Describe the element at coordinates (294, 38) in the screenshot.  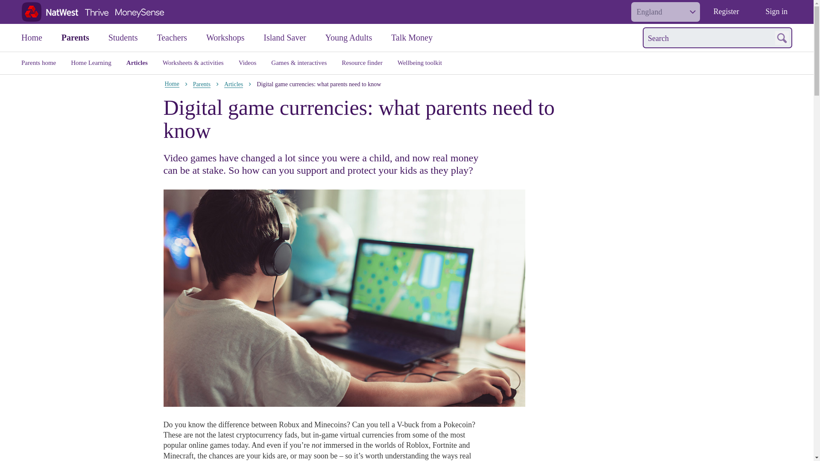
I see `Island Saver` at that location.